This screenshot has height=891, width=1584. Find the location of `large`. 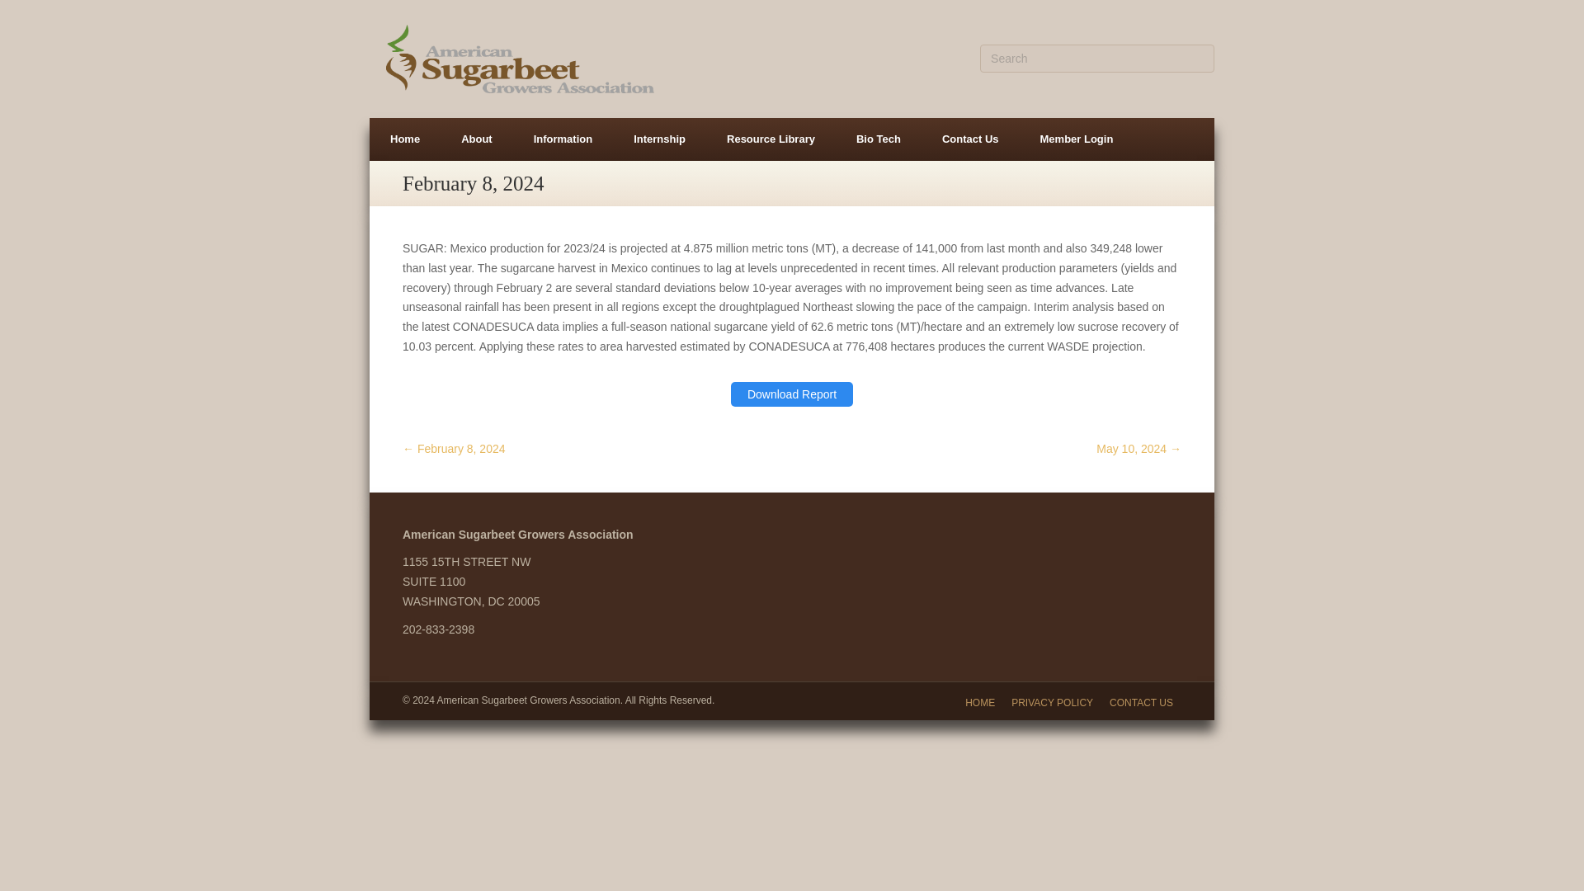

large is located at coordinates (520, 59).